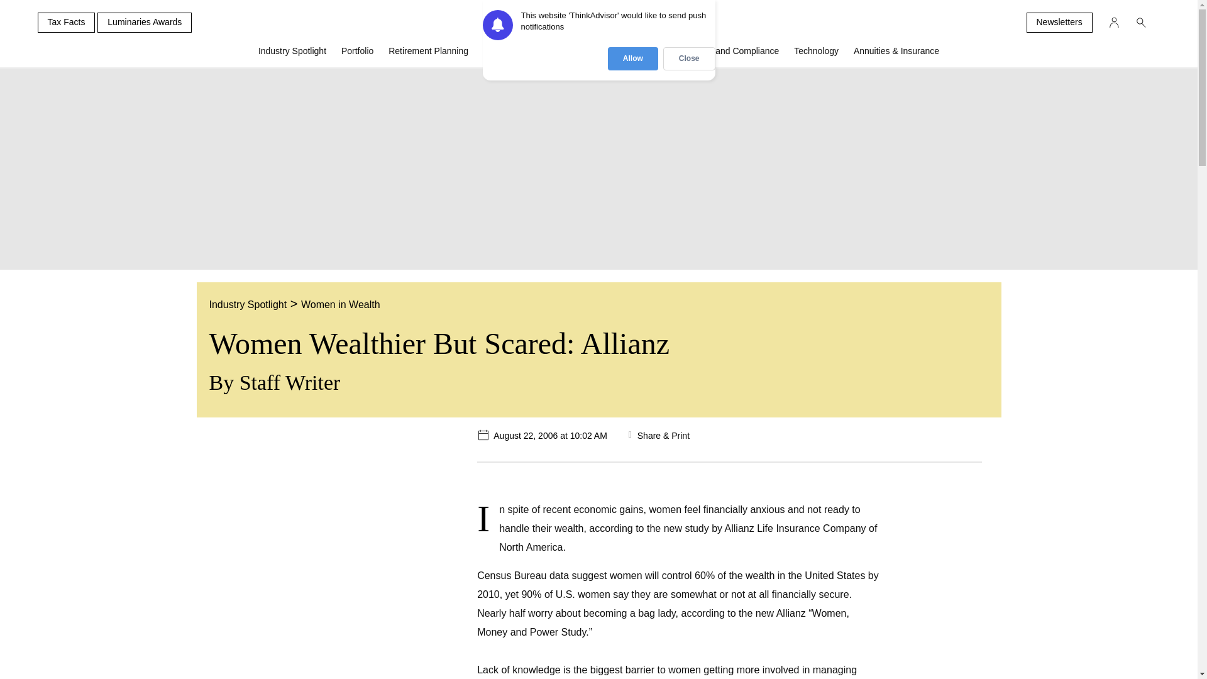 Image resolution: width=1207 pixels, height=679 pixels. Describe the element at coordinates (145, 23) in the screenshot. I see `Luminaries Awards` at that location.